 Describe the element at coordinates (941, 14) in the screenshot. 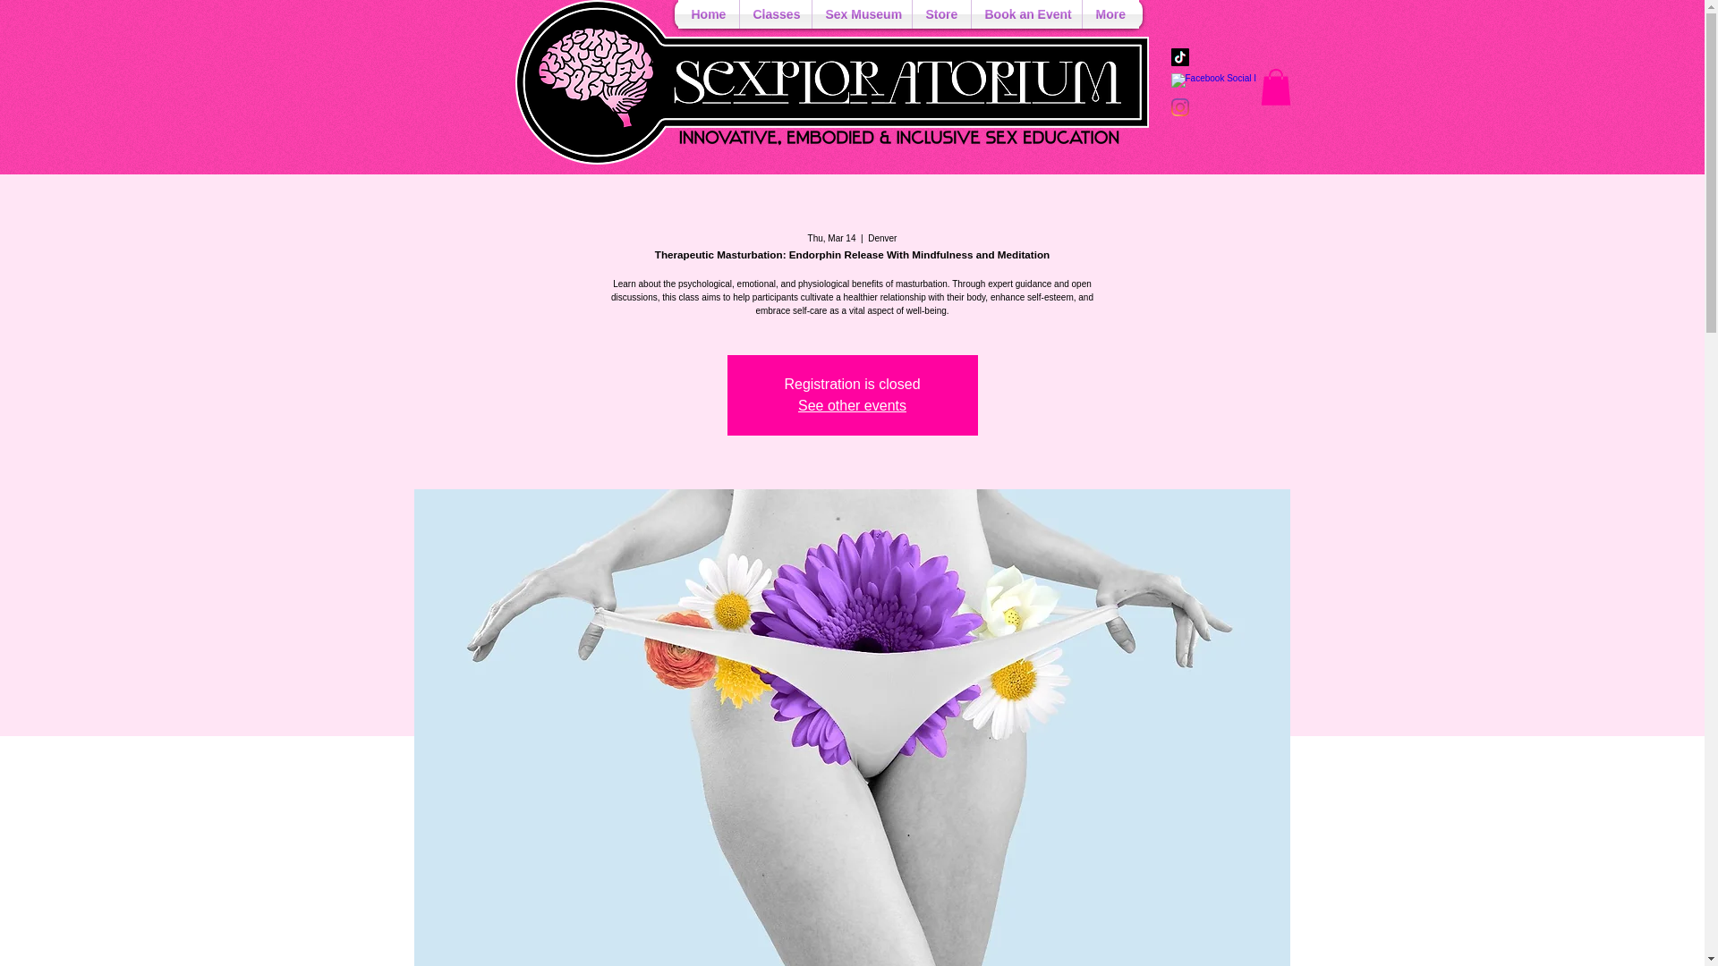

I see `Store` at that location.